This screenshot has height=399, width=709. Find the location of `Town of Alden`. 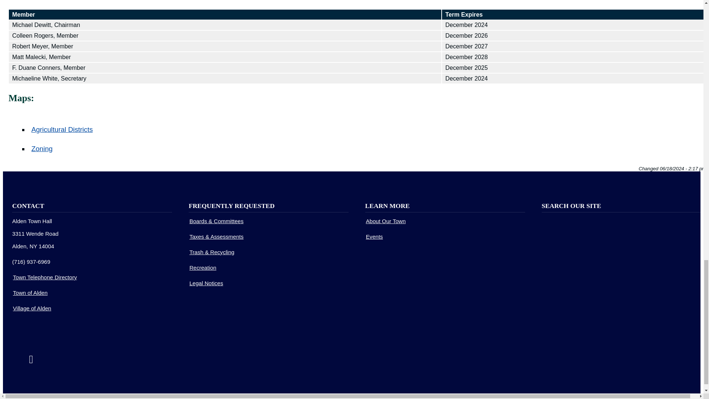

Town of Alden is located at coordinates (30, 293).